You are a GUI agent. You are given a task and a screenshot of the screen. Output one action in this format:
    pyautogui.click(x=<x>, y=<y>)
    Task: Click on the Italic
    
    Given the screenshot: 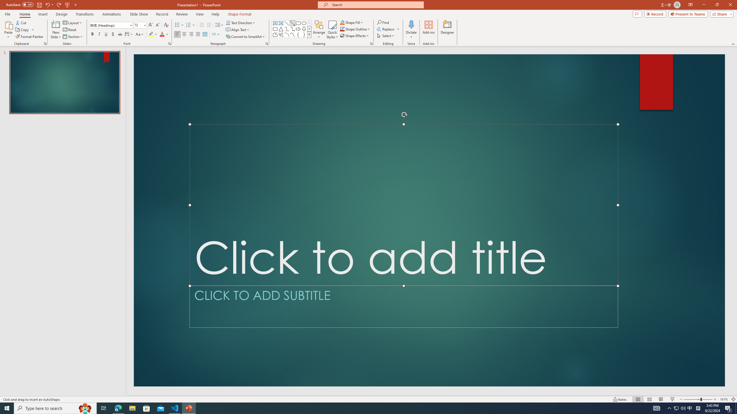 What is the action you would take?
    pyautogui.click(x=99, y=34)
    